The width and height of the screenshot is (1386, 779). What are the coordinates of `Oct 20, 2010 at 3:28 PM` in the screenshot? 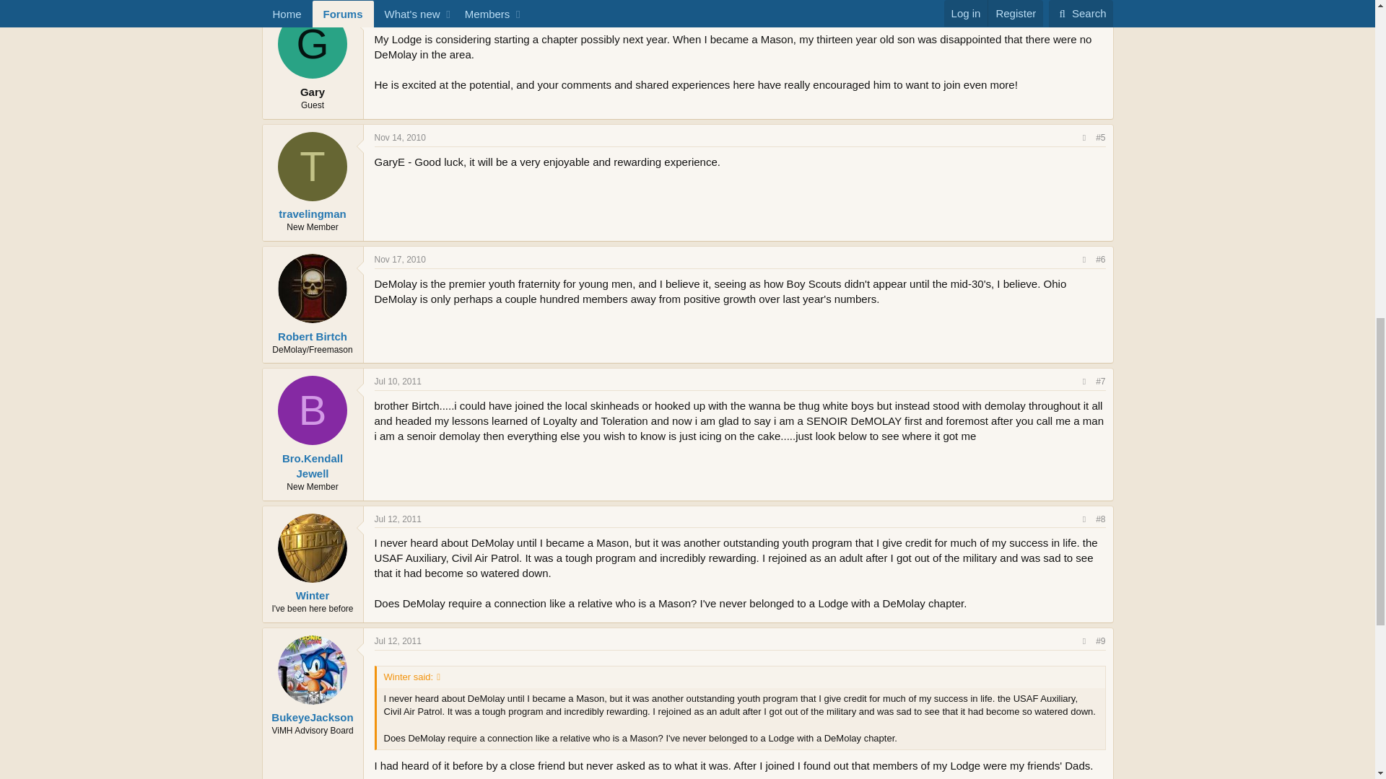 It's located at (398, 15).